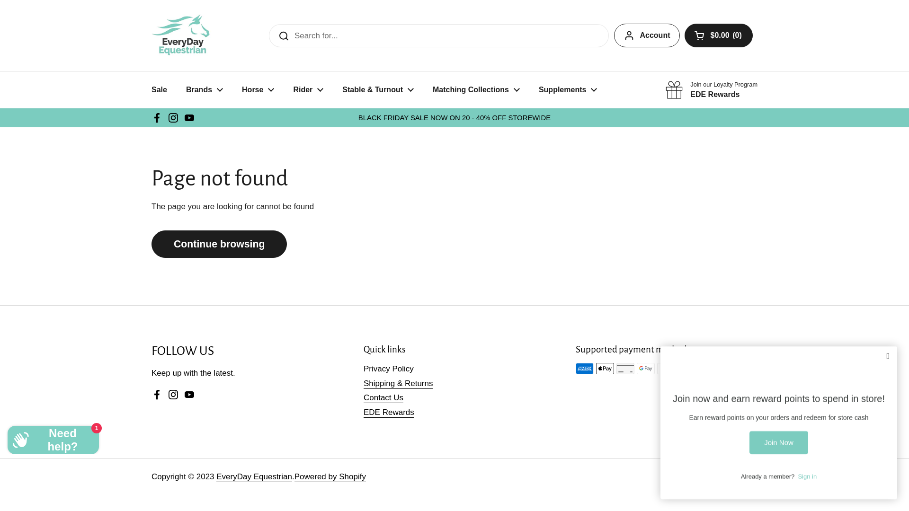  I want to click on EDE Rewards, so click(389, 413).